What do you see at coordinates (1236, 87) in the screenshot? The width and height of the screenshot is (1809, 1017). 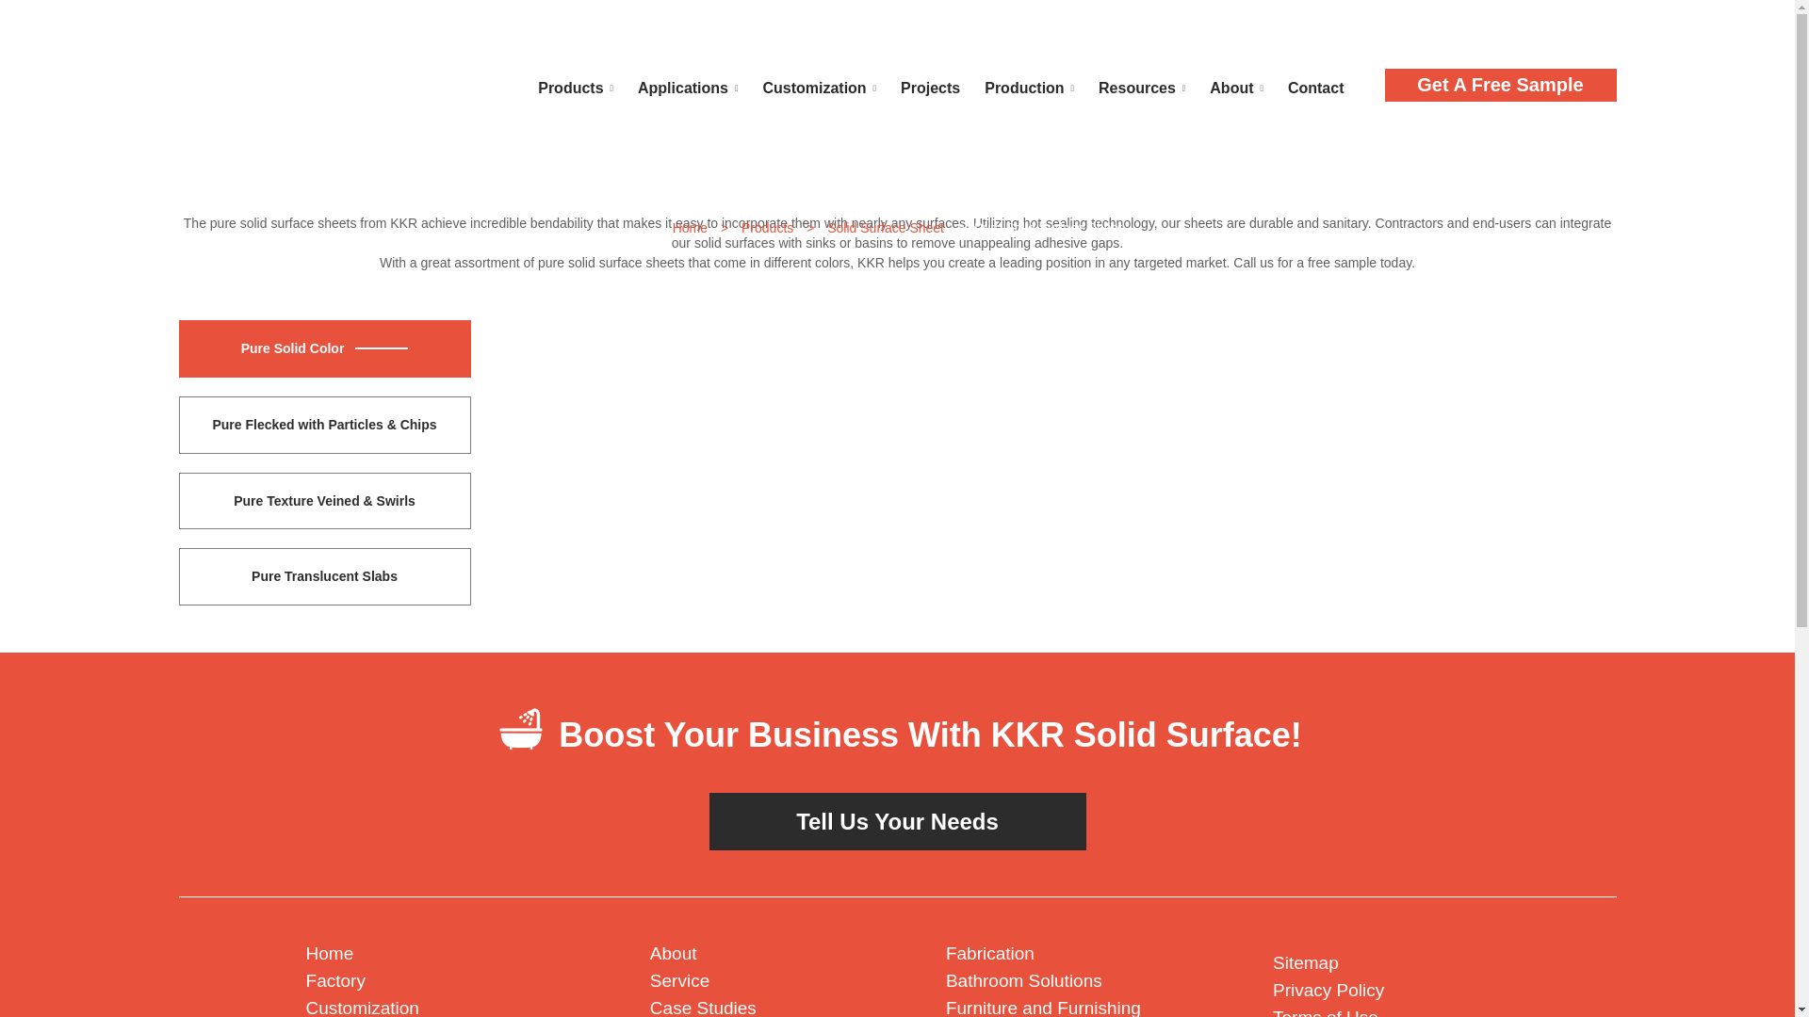 I see `About` at bounding box center [1236, 87].